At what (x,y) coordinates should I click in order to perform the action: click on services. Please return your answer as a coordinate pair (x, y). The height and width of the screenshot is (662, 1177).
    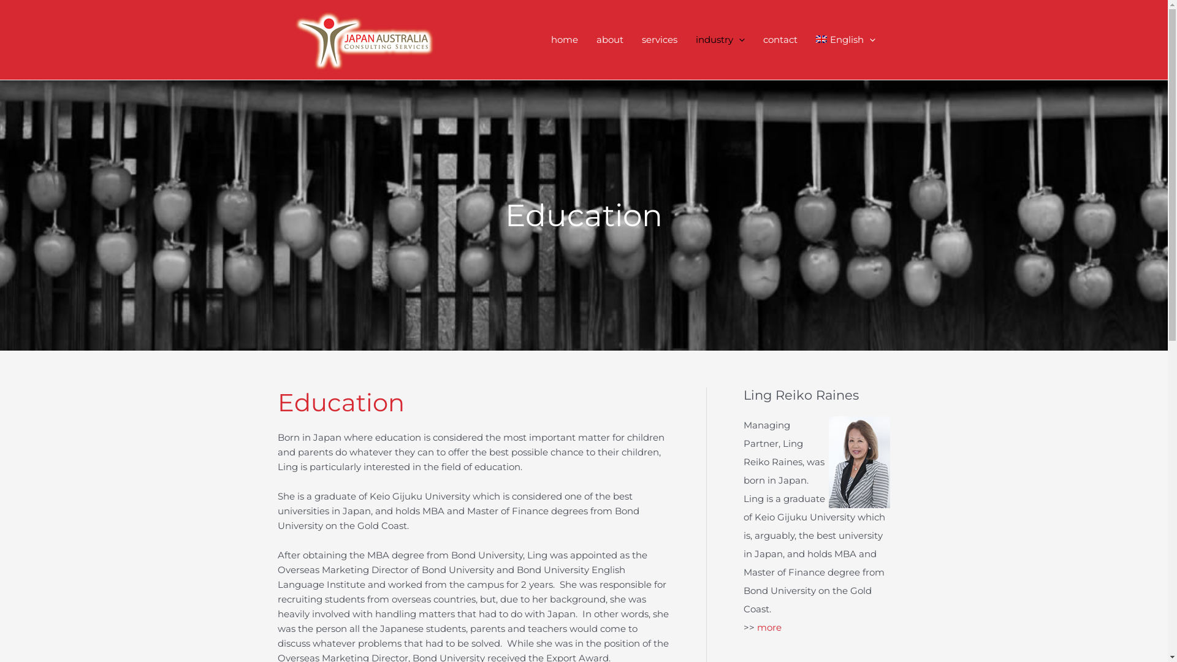
    Looking at the image, I should click on (660, 40).